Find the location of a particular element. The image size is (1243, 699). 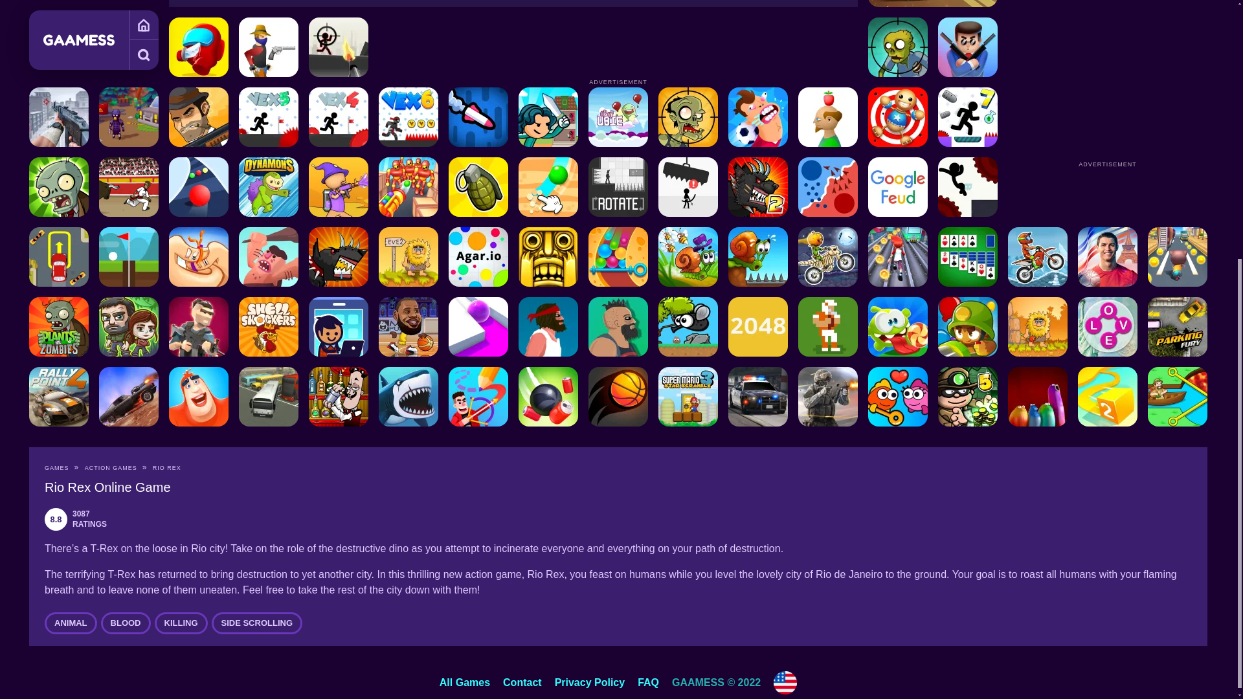

Vex 6 is located at coordinates (409, 116).